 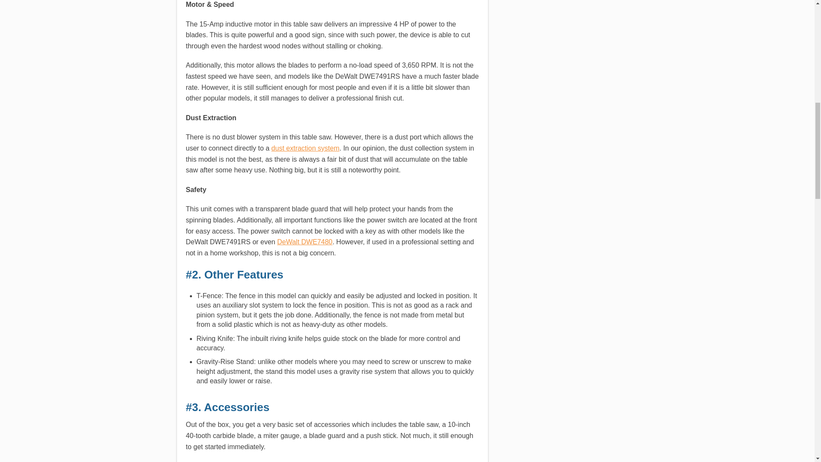 What do you see at coordinates (305, 148) in the screenshot?
I see `dust extraction system` at bounding box center [305, 148].